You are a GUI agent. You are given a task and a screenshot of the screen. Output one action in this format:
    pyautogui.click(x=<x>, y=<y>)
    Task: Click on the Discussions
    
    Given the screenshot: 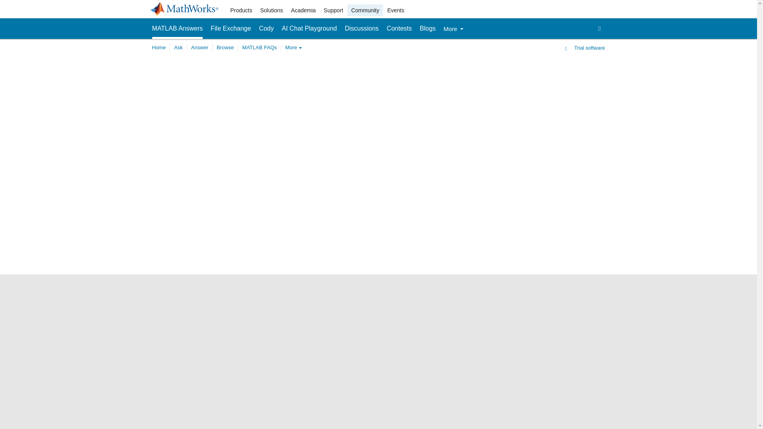 What is the action you would take?
    pyautogui.click(x=362, y=29)
    